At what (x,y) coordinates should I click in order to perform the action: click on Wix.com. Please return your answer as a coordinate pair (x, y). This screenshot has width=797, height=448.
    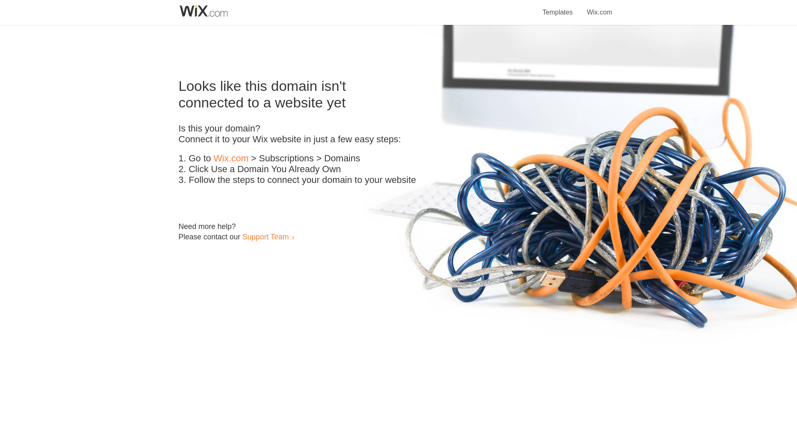
    Looking at the image, I should click on (231, 158).